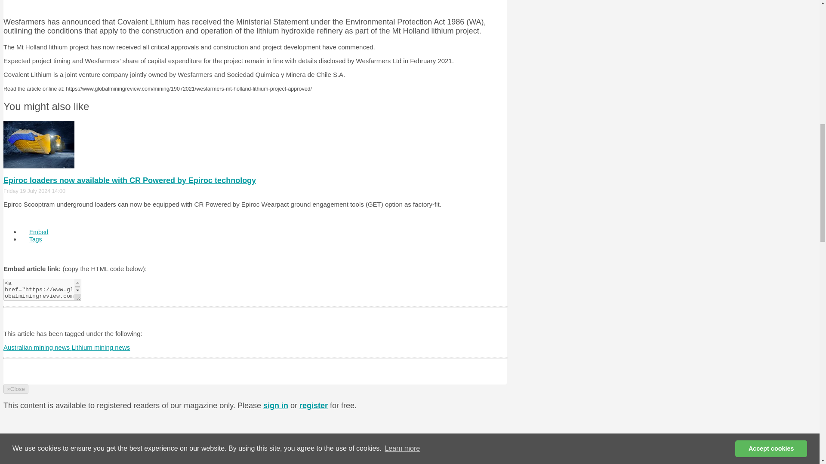 The width and height of the screenshot is (826, 464). I want to click on Embed, so click(39, 232).